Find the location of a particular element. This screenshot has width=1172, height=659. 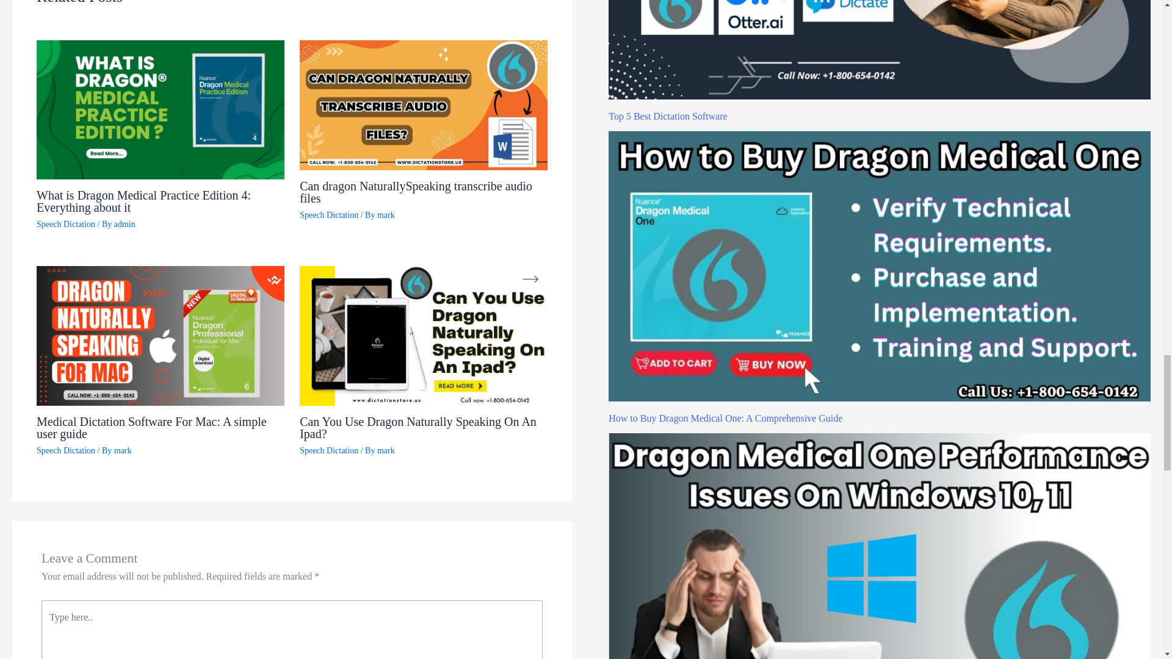

View all posts by mark is located at coordinates (122, 450).